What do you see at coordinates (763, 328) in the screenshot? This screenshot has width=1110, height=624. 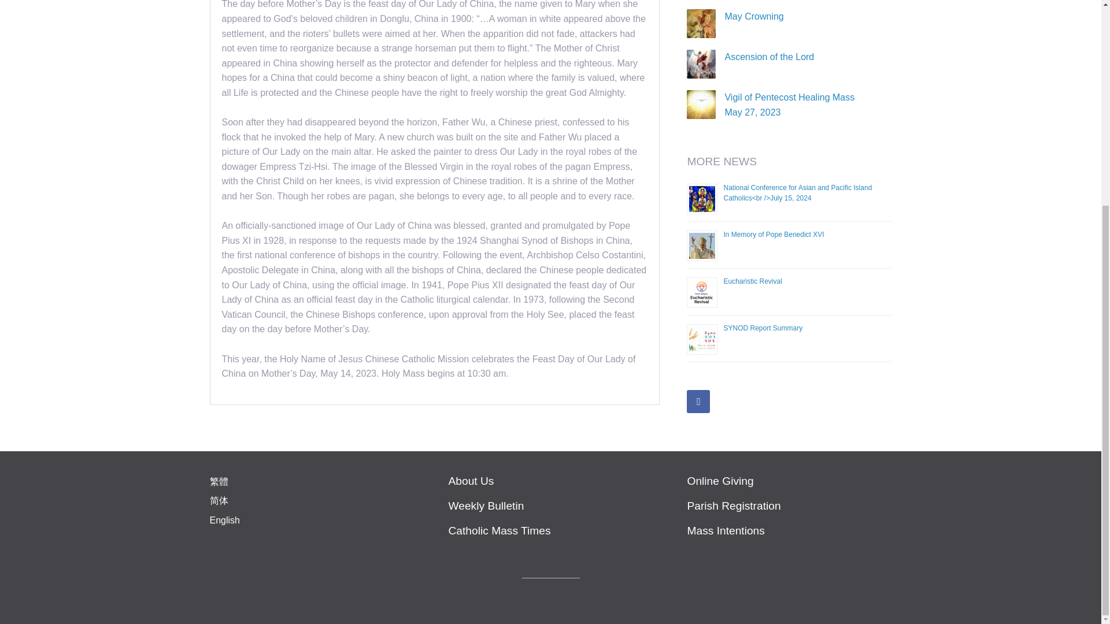 I see `SYNOD Report Summary` at bounding box center [763, 328].